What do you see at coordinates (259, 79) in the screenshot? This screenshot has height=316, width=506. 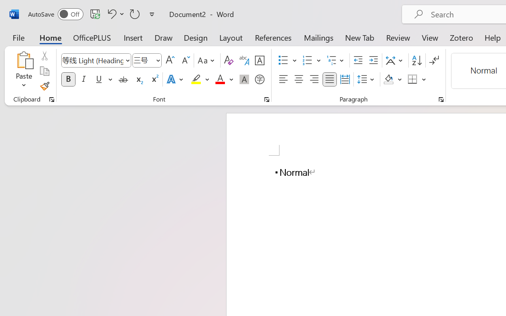 I see `Enclose Characters...` at bounding box center [259, 79].